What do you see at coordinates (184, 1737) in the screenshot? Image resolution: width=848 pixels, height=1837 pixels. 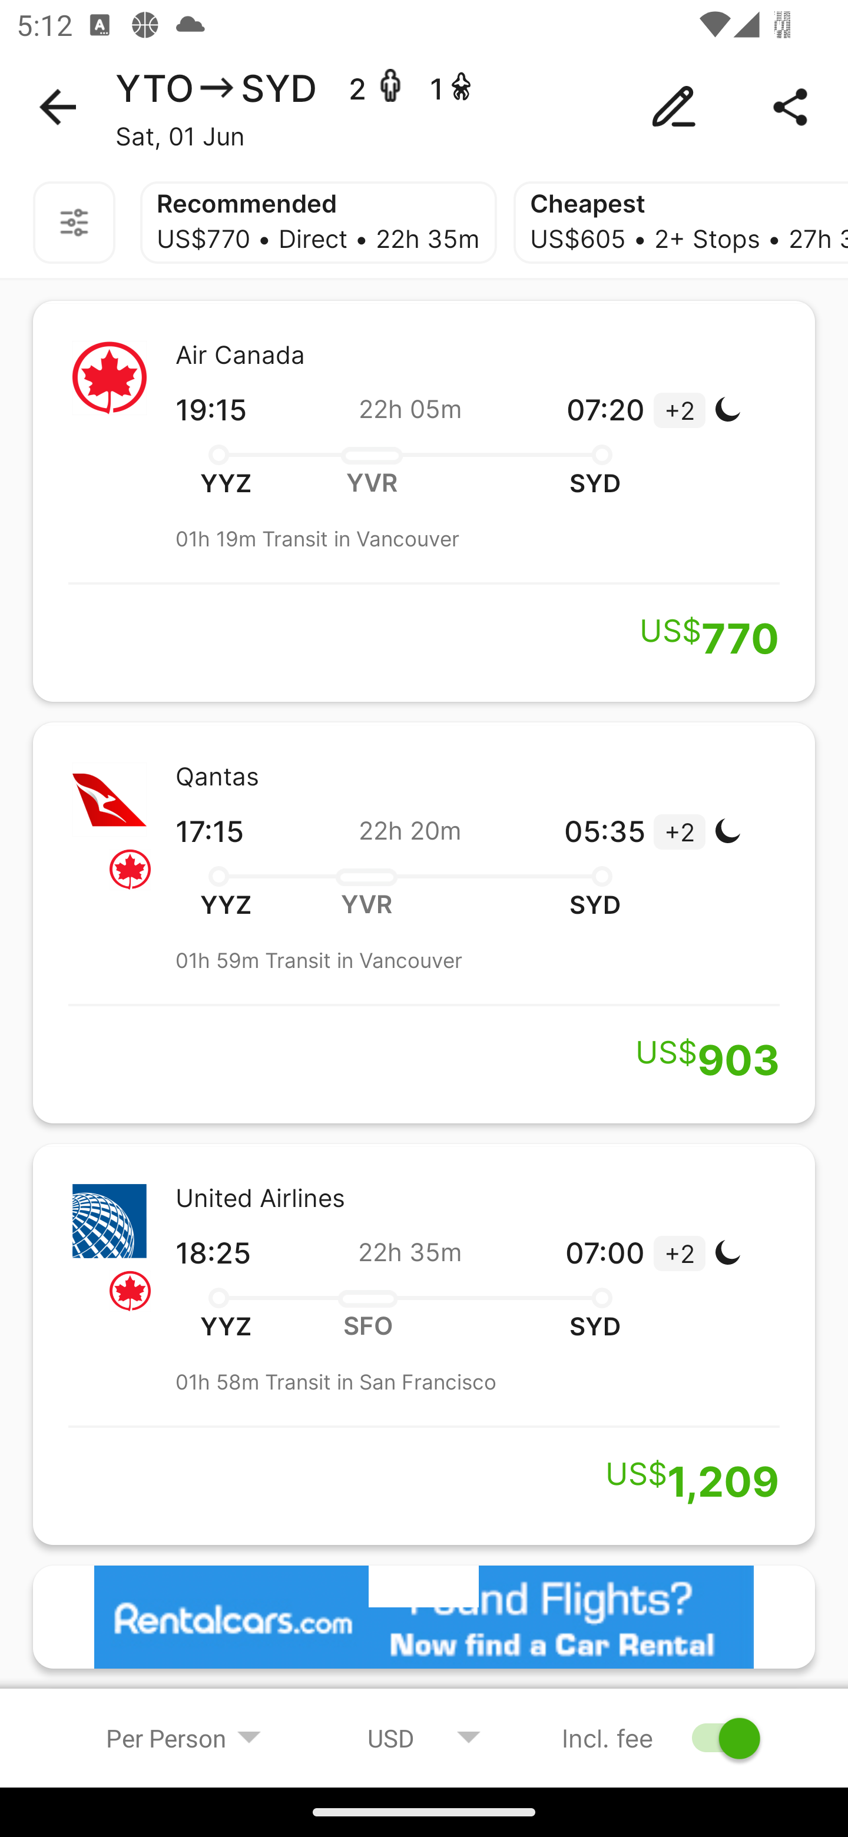 I see `Per Person` at bounding box center [184, 1737].